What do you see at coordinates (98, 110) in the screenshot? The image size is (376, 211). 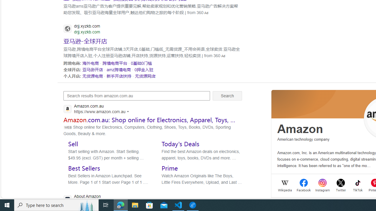 I see `Amazon.com.au` at bounding box center [98, 110].